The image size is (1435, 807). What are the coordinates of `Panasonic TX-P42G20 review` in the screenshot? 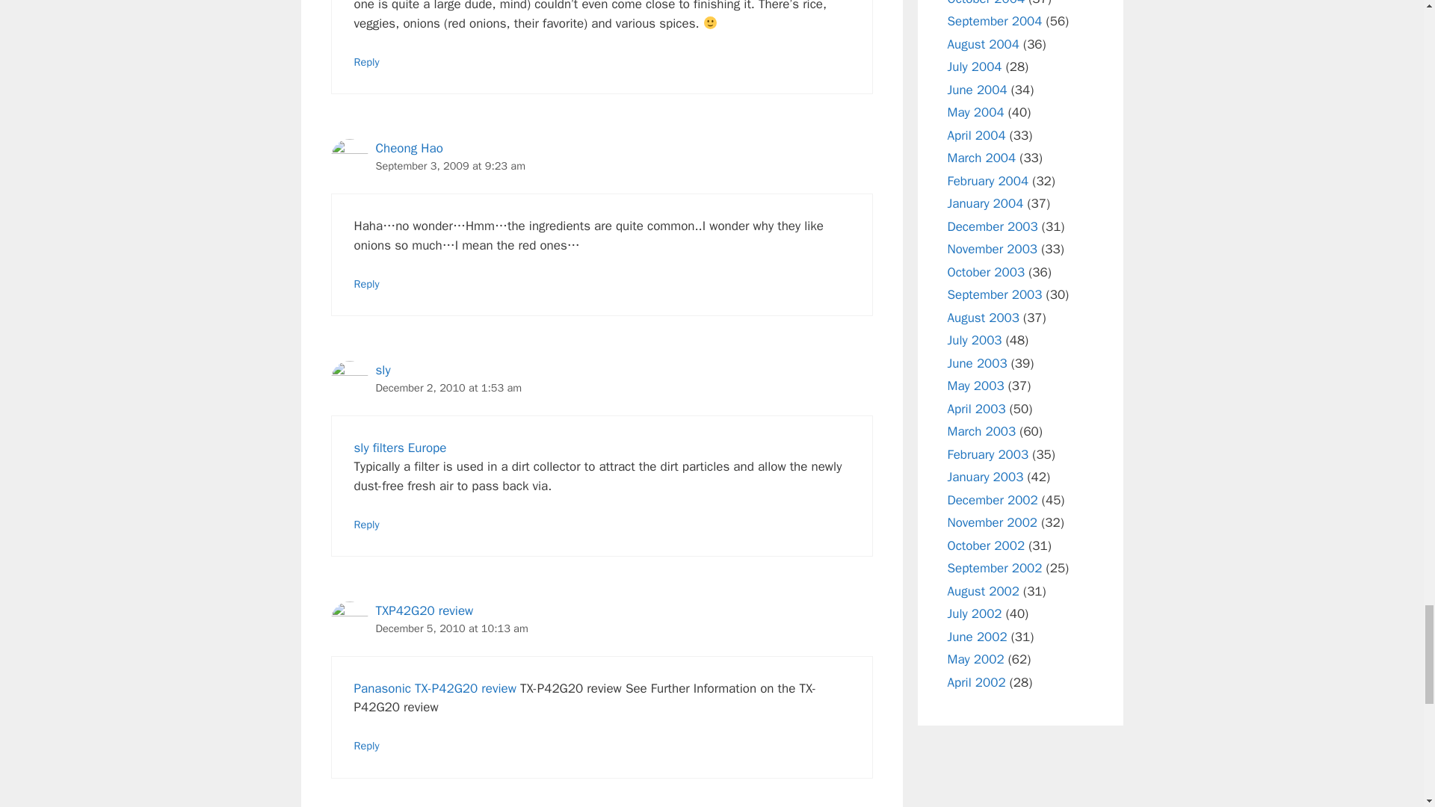 It's located at (435, 689).